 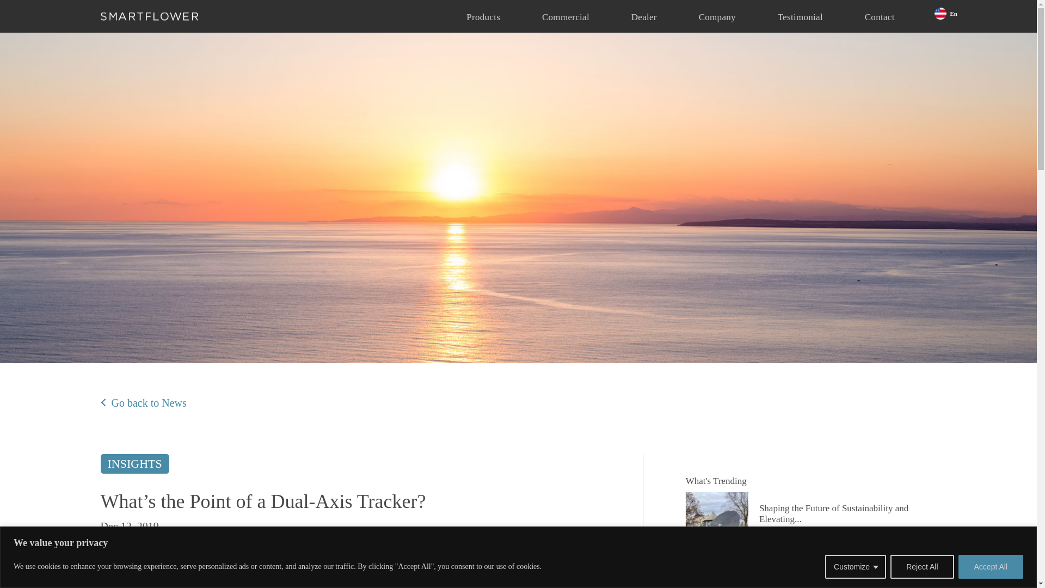 What do you see at coordinates (856, 566) in the screenshot?
I see `Customize` at bounding box center [856, 566].